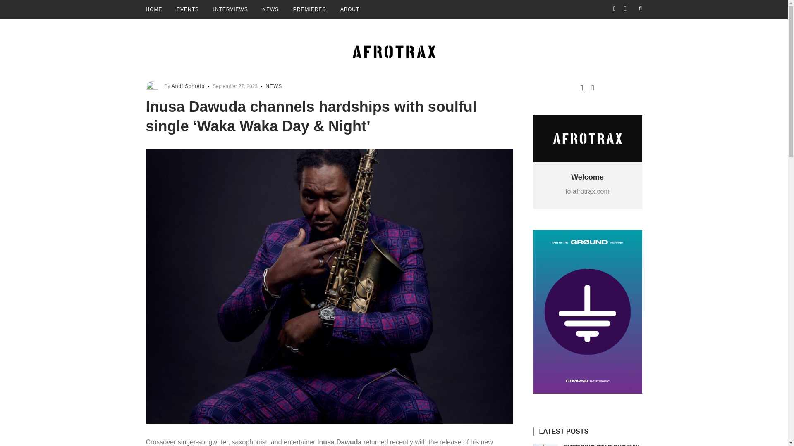 The width and height of the screenshot is (794, 446). I want to click on Andi Schreib, so click(188, 86).